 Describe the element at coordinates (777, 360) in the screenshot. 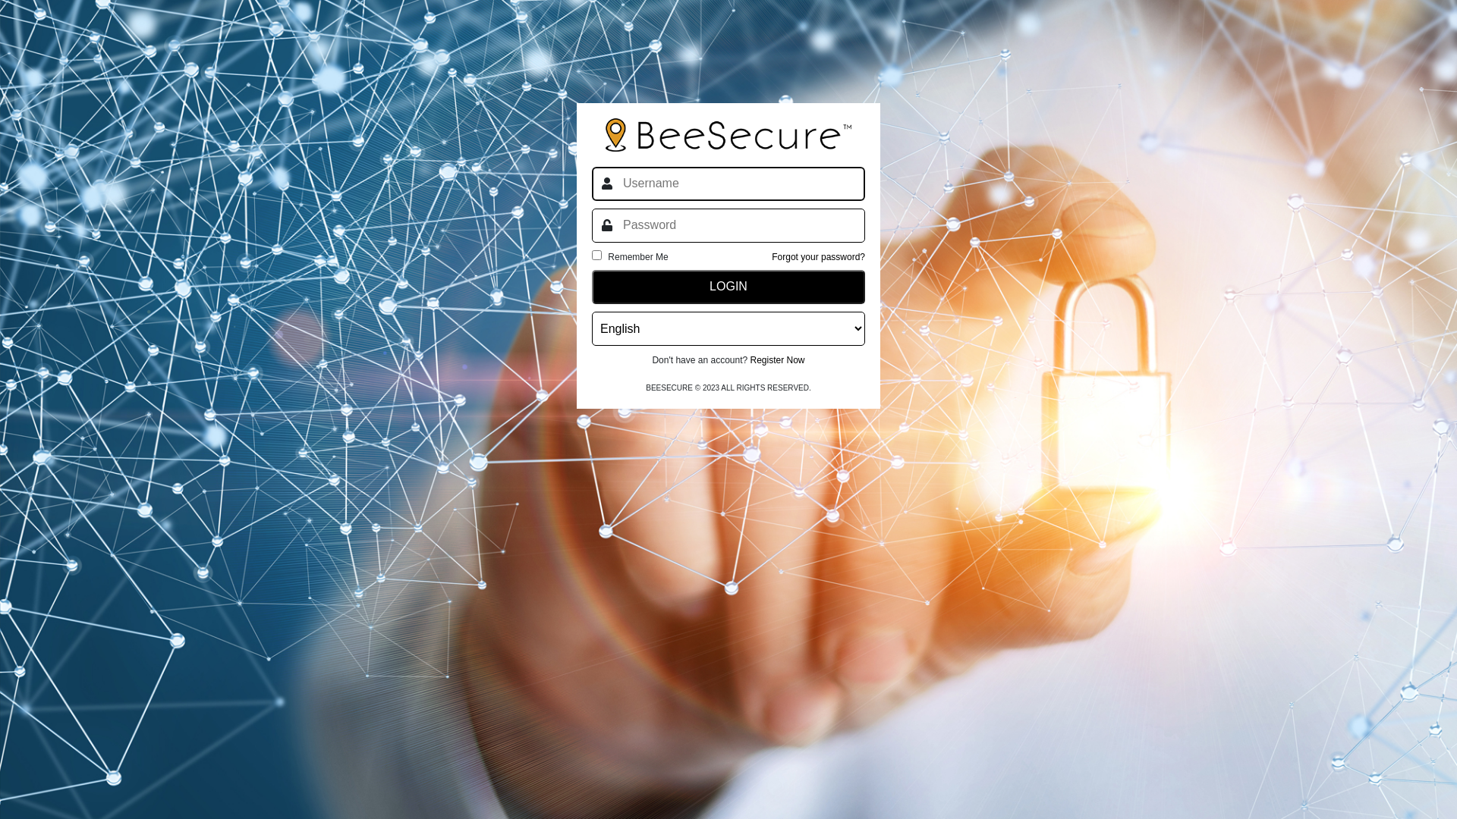

I see `Register Now` at that location.